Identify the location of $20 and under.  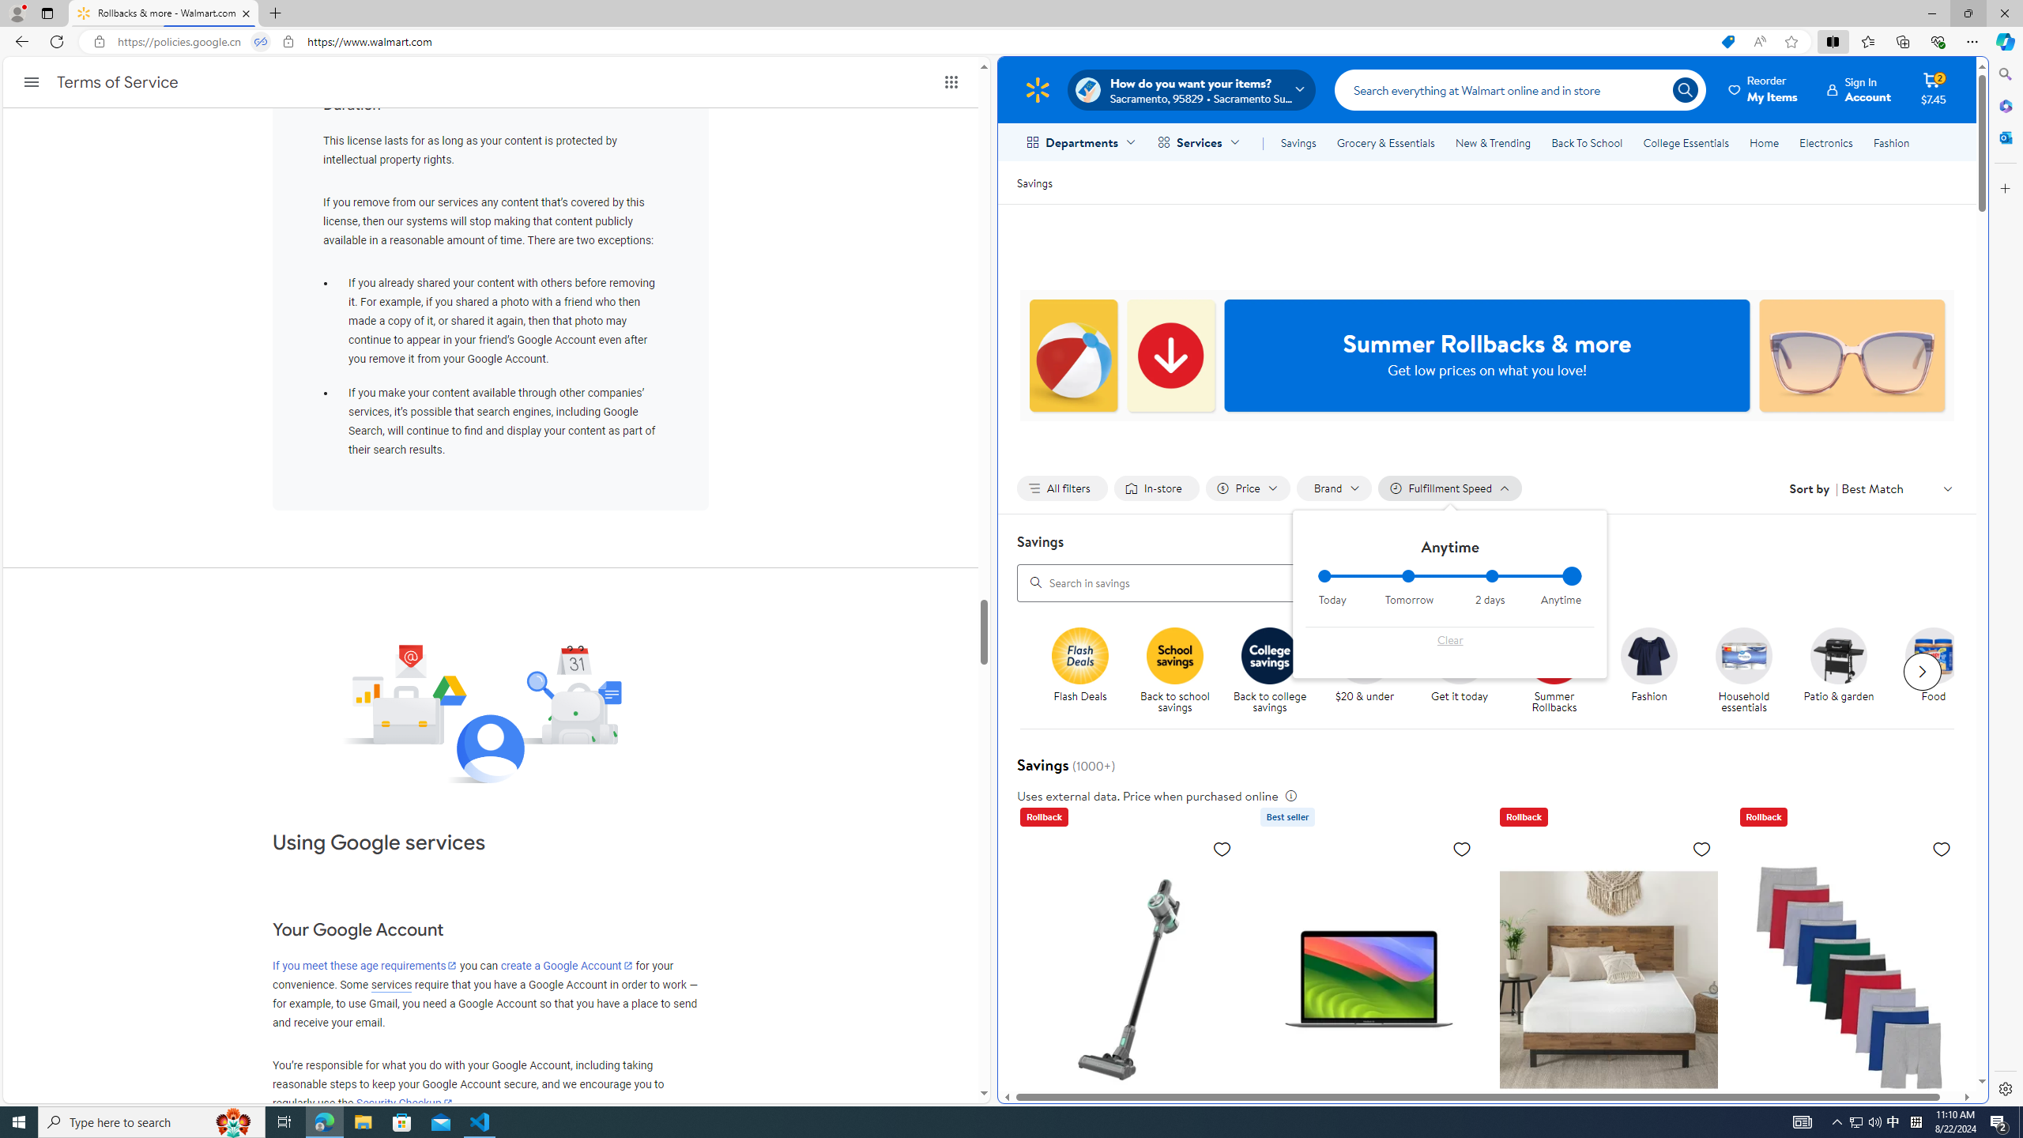
(1366, 655).